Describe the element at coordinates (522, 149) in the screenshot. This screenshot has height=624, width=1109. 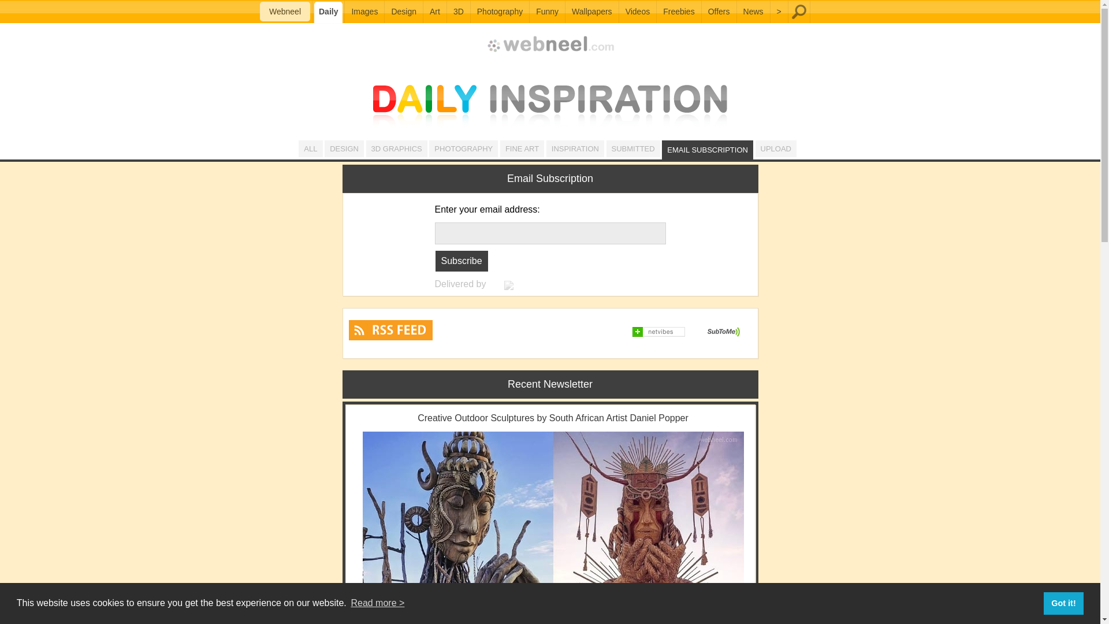
I see `FINE ART` at that location.